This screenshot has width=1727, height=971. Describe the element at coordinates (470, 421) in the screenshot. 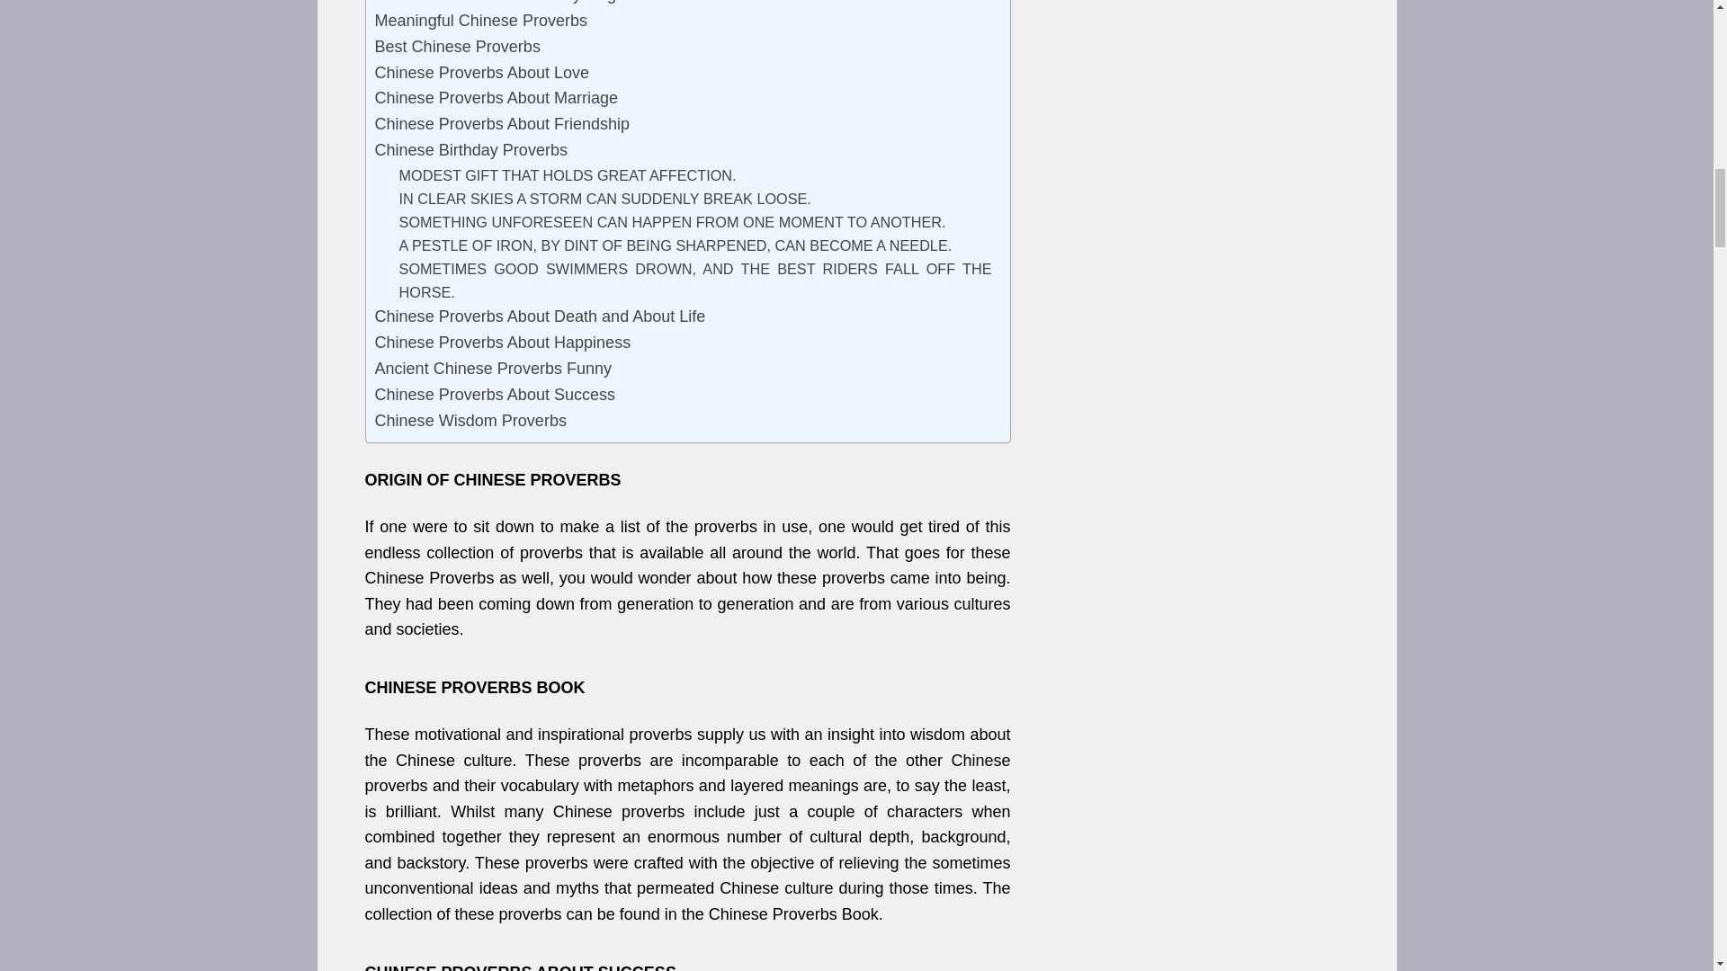

I see `Chinese Wisdom Proverbs` at that location.